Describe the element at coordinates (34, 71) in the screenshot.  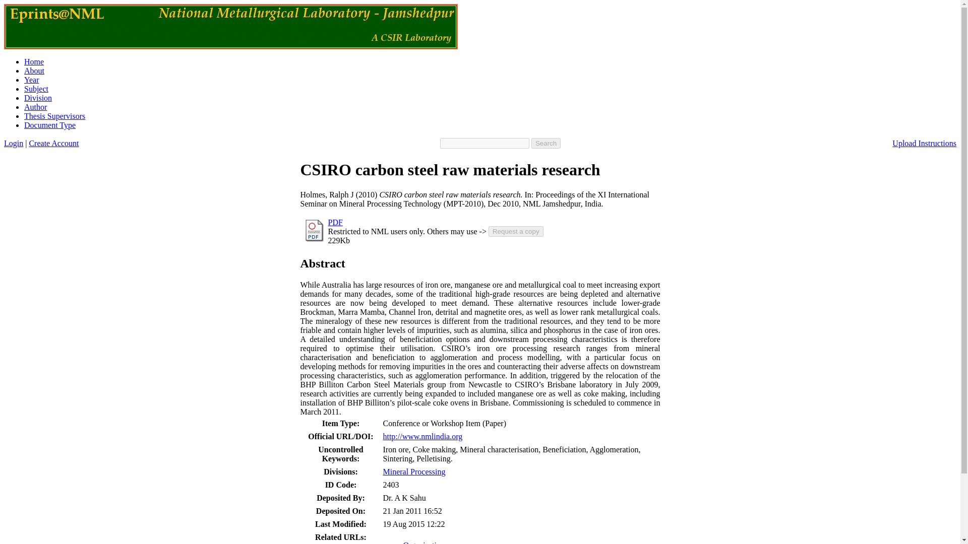
I see `About` at that location.